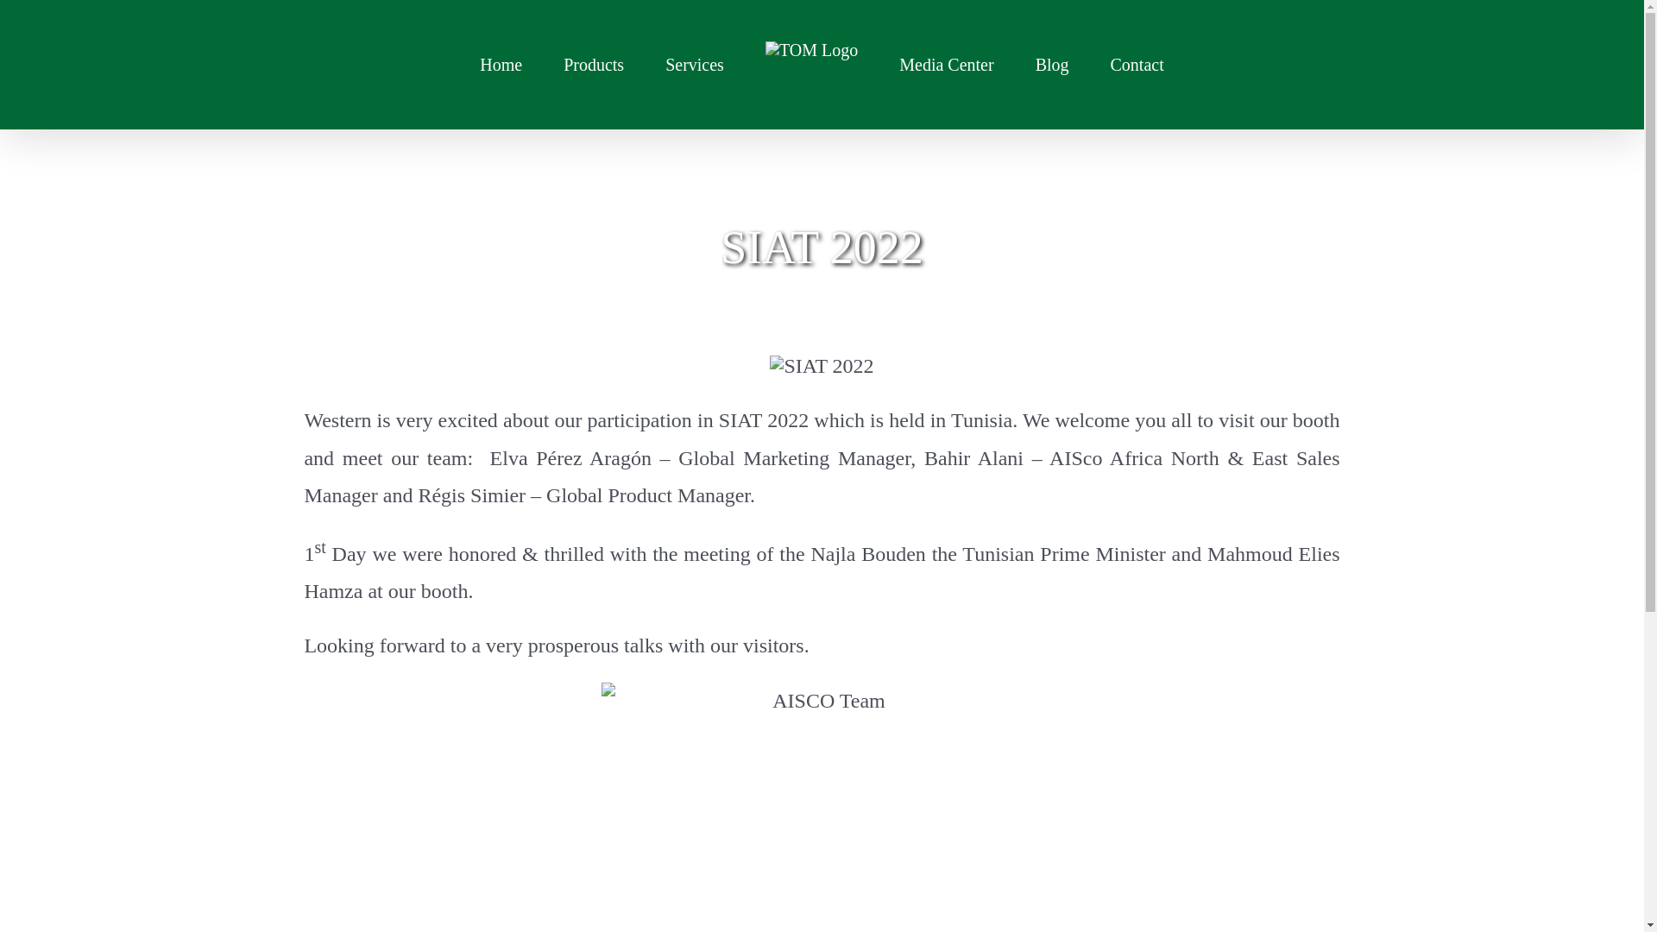 Image resolution: width=1657 pixels, height=932 pixels. What do you see at coordinates (822, 366) in the screenshot?
I see `3` at bounding box center [822, 366].